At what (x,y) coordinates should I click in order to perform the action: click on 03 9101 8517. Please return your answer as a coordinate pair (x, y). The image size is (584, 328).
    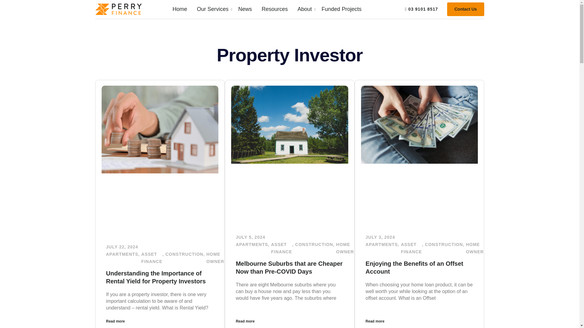
    Looking at the image, I should click on (465, 9).